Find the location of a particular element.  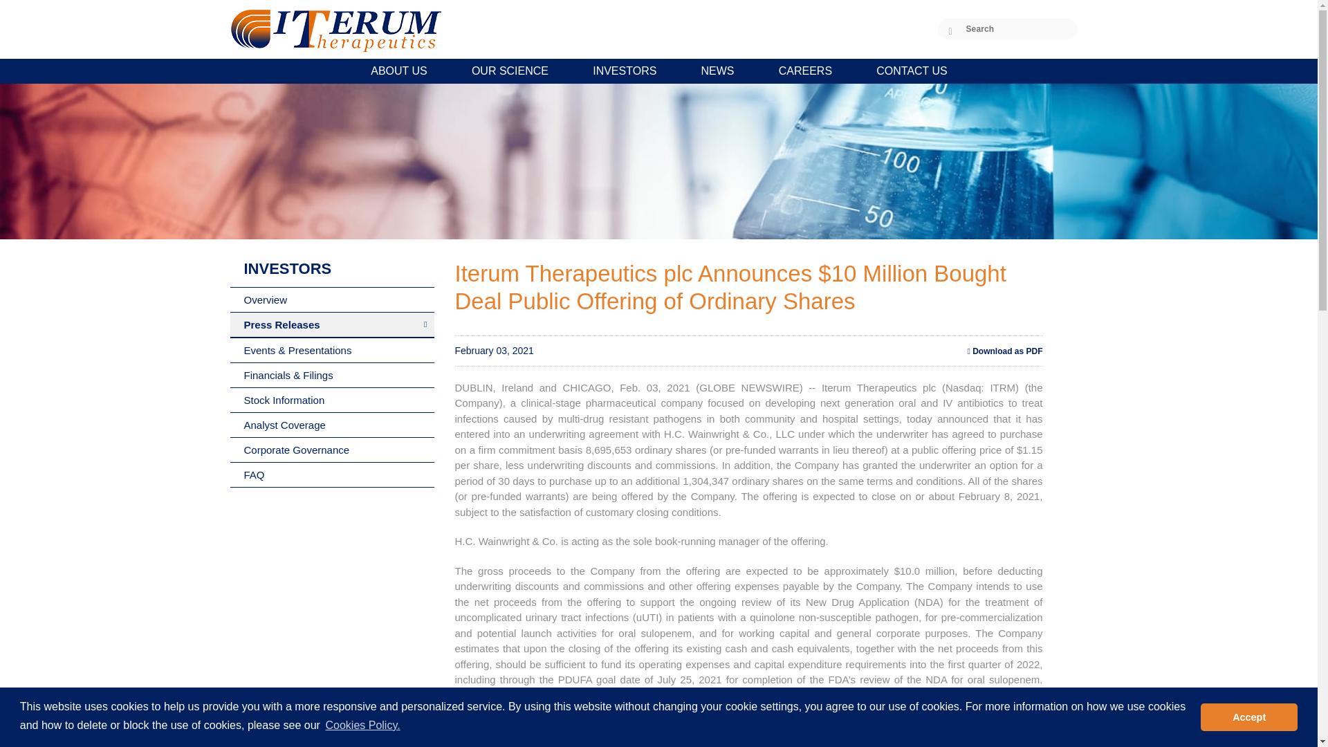

Press Releases is located at coordinates (332, 325).